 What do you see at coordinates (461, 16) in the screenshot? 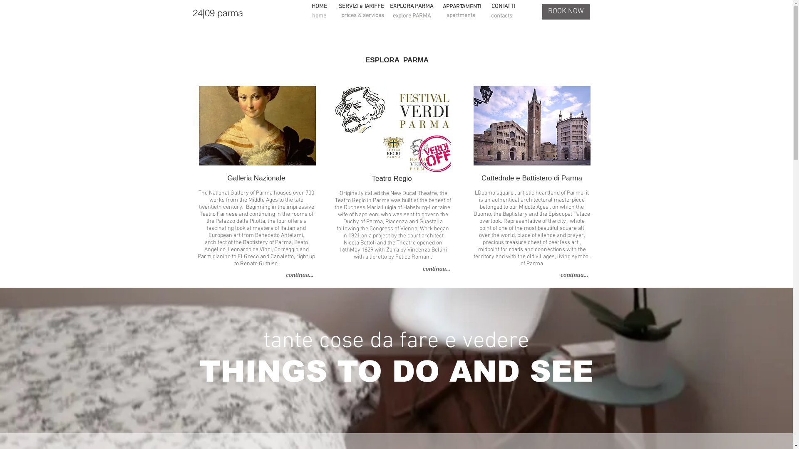
I see `apartments` at bounding box center [461, 16].